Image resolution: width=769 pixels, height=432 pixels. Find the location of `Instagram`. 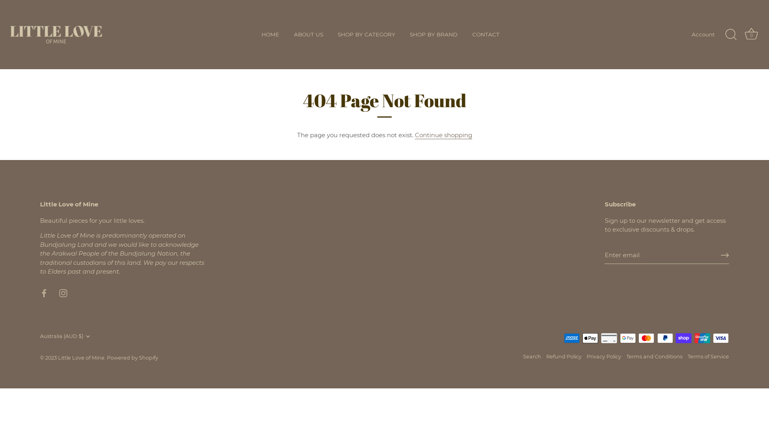

Instagram is located at coordinates (63, 293).